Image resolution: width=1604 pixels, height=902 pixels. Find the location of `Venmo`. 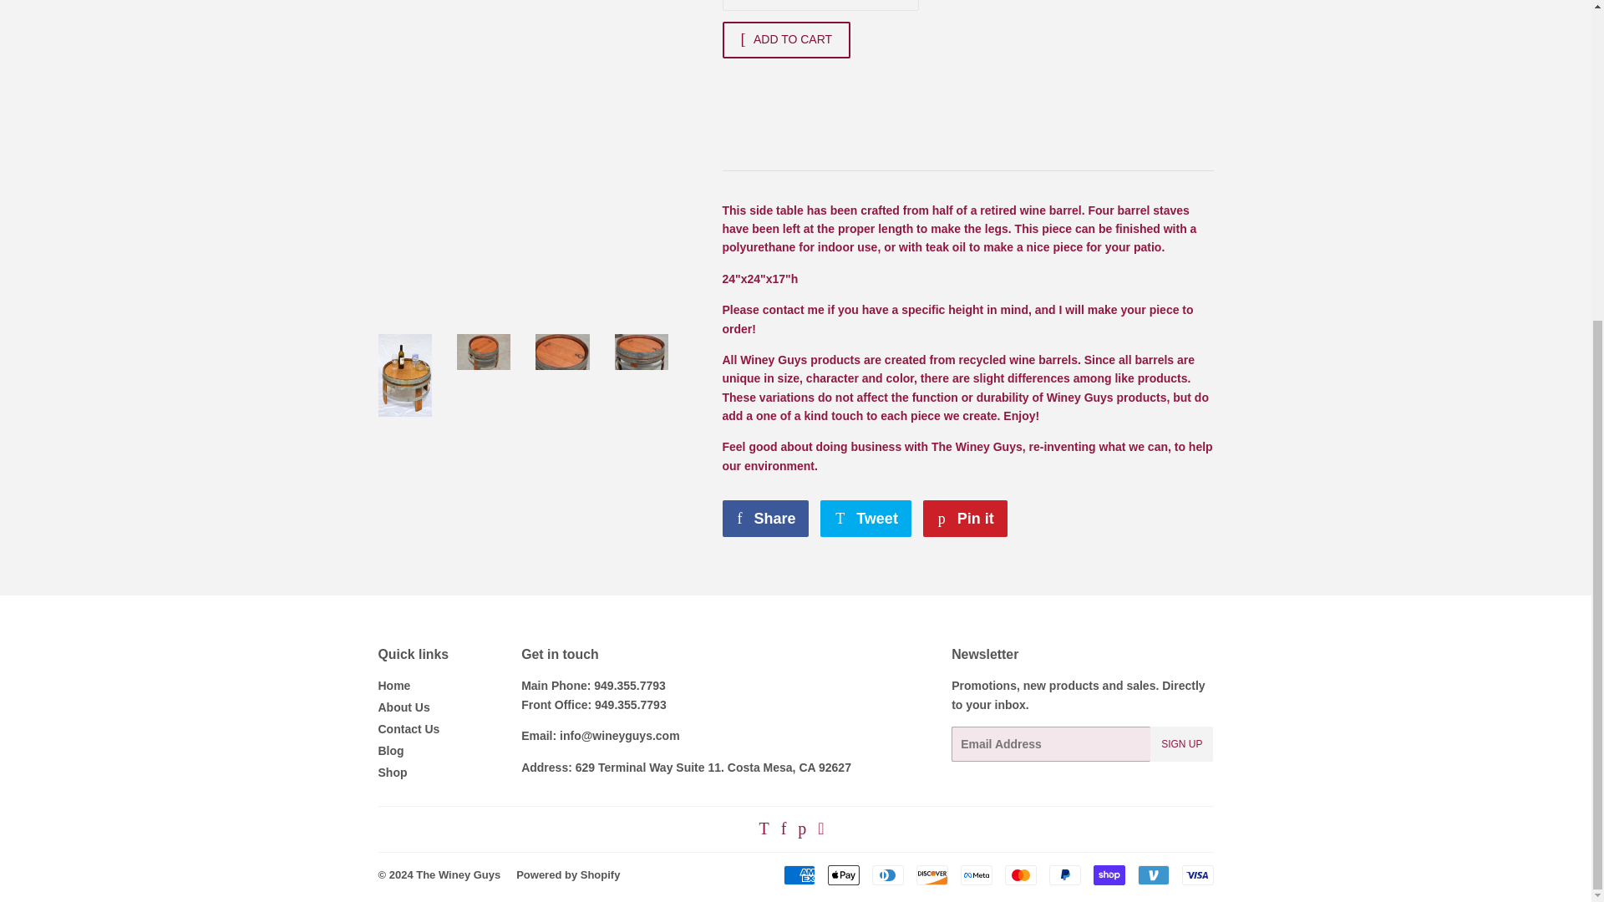

Venmo is located at coordinates (1153, 874).